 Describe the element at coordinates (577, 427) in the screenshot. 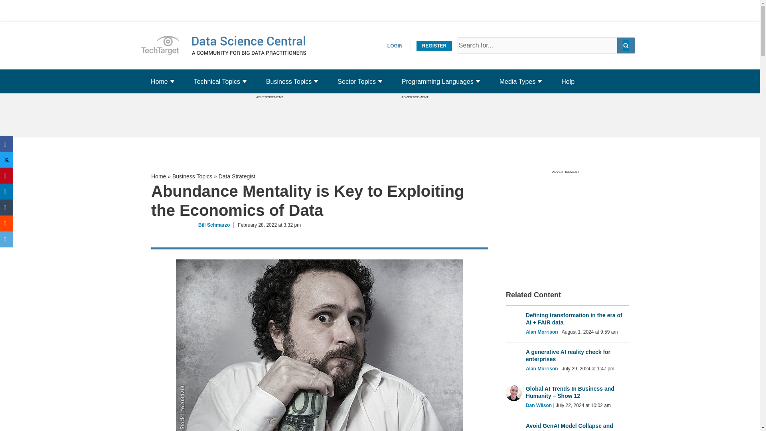

I see `Avoid GenAI Model Collapse and Death by Averages` at that location.